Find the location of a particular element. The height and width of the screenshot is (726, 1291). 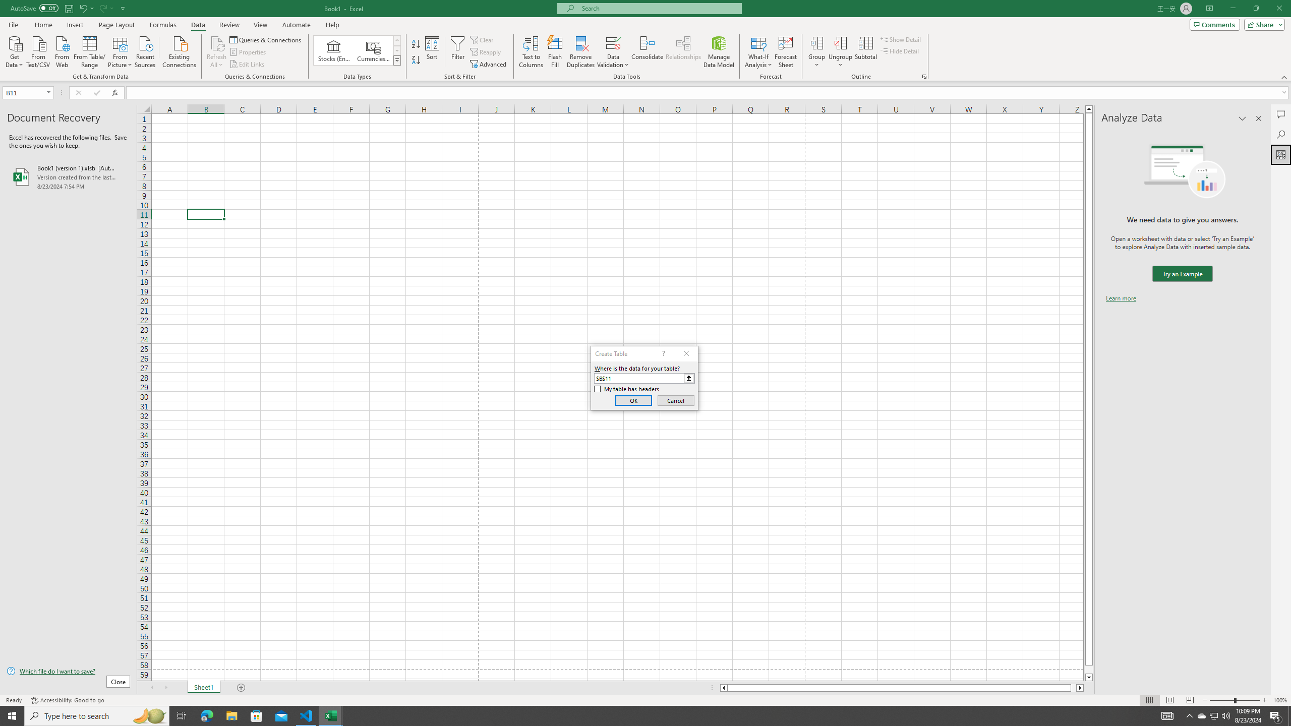

Sort... is located at coordinates (433, 52).